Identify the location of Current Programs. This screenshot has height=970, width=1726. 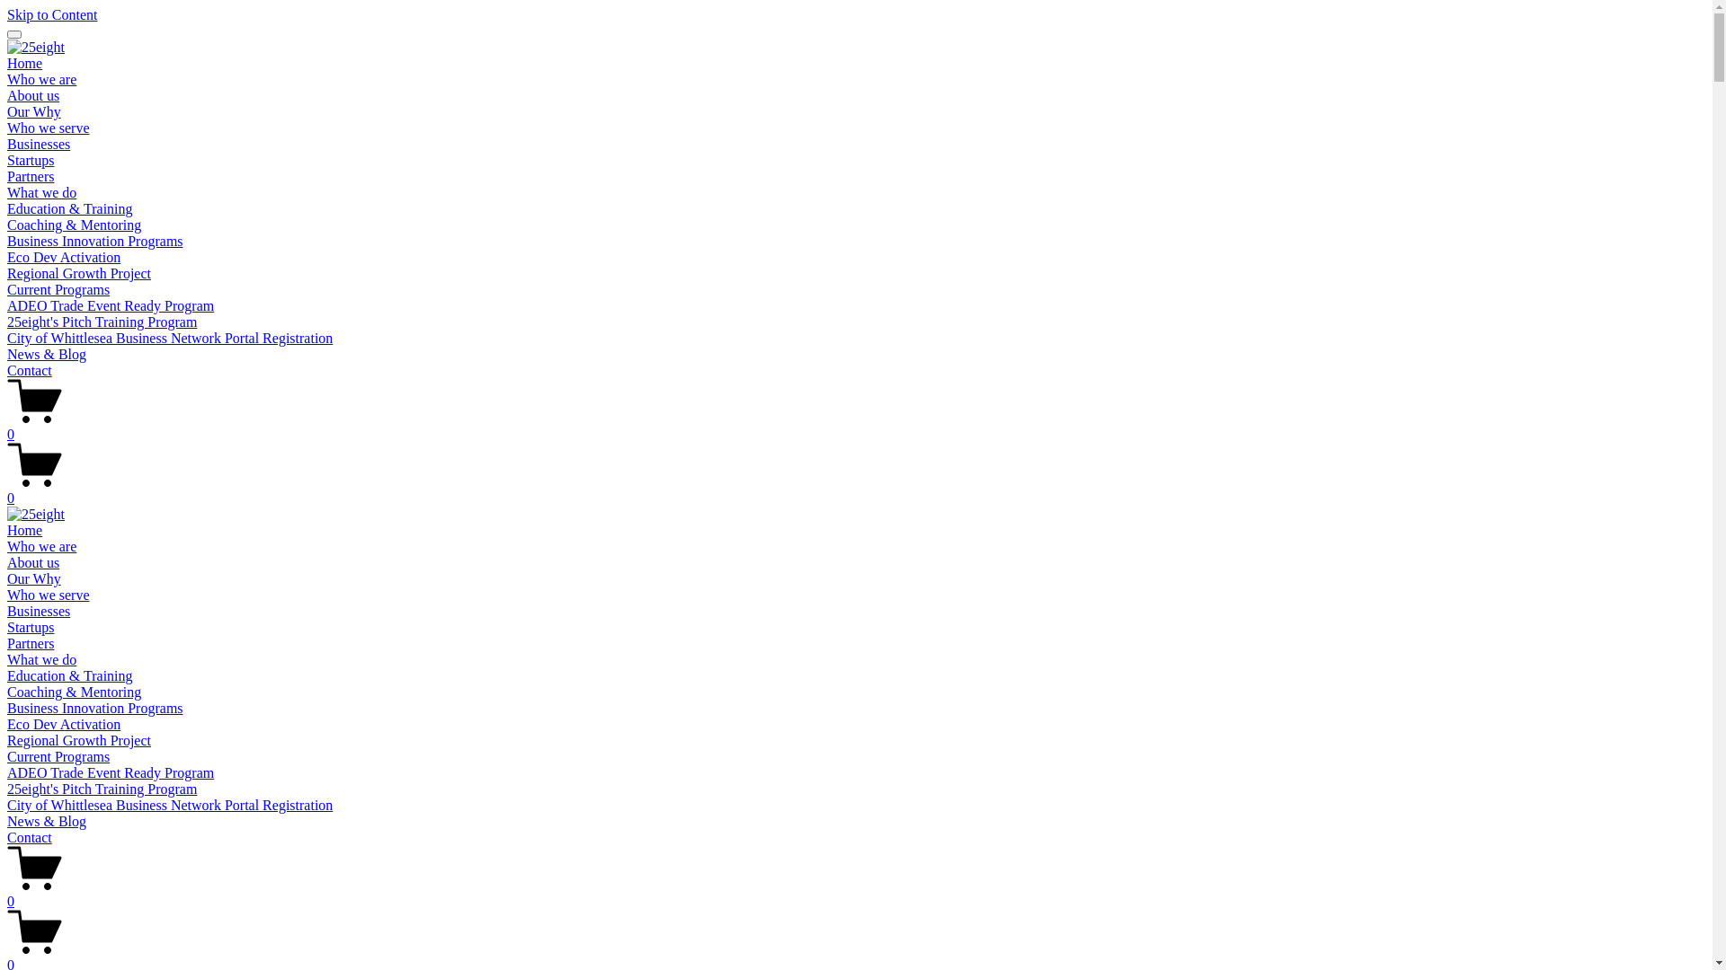
(58, 289).